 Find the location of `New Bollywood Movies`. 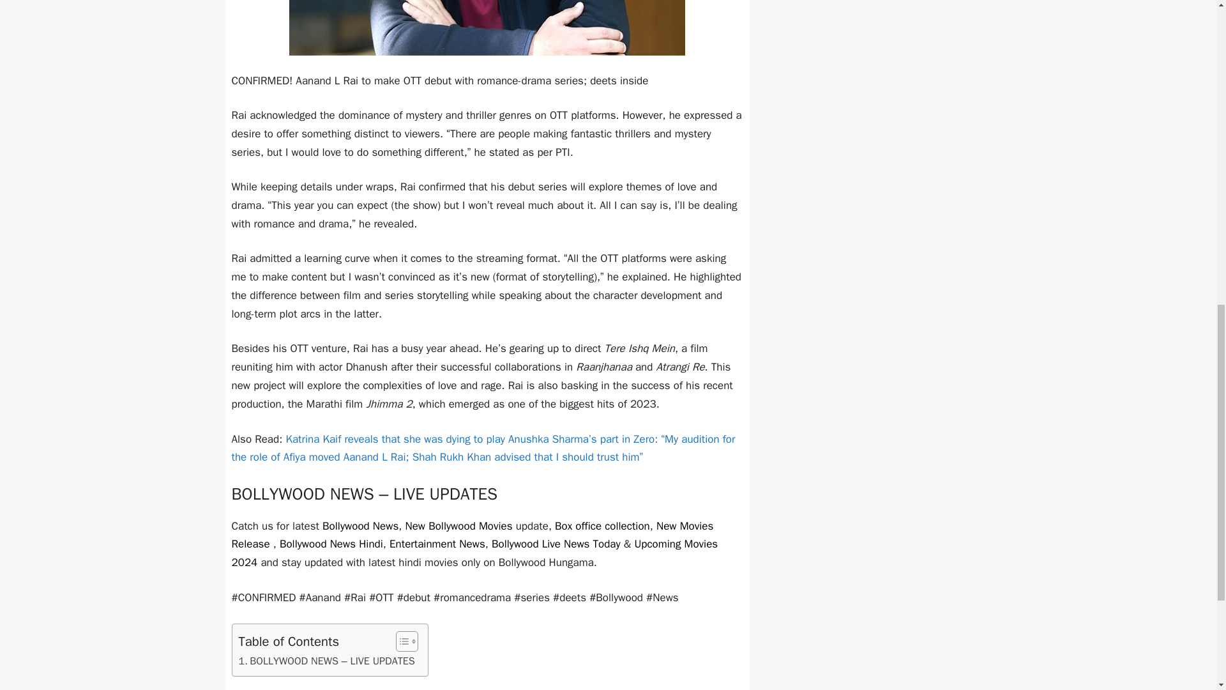

New Bollywood Movies is located at coordinates (458, 525).